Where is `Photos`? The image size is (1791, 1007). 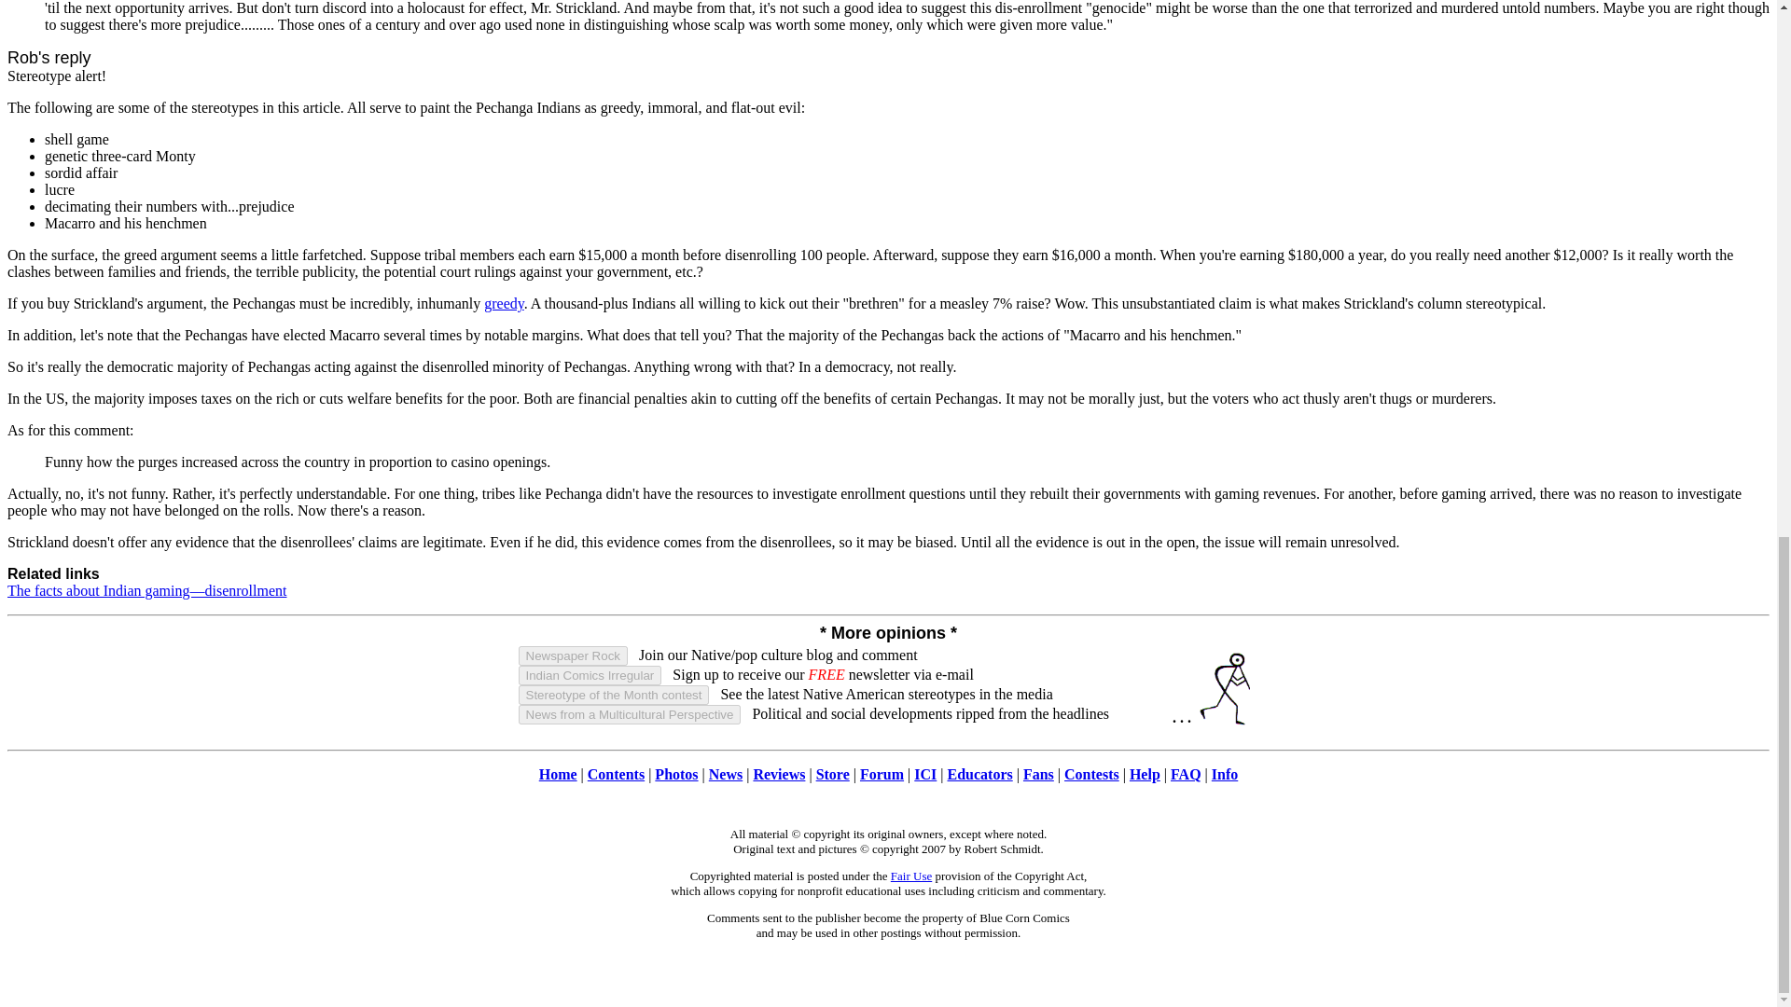
Photos is located at coordinates (676, 774).